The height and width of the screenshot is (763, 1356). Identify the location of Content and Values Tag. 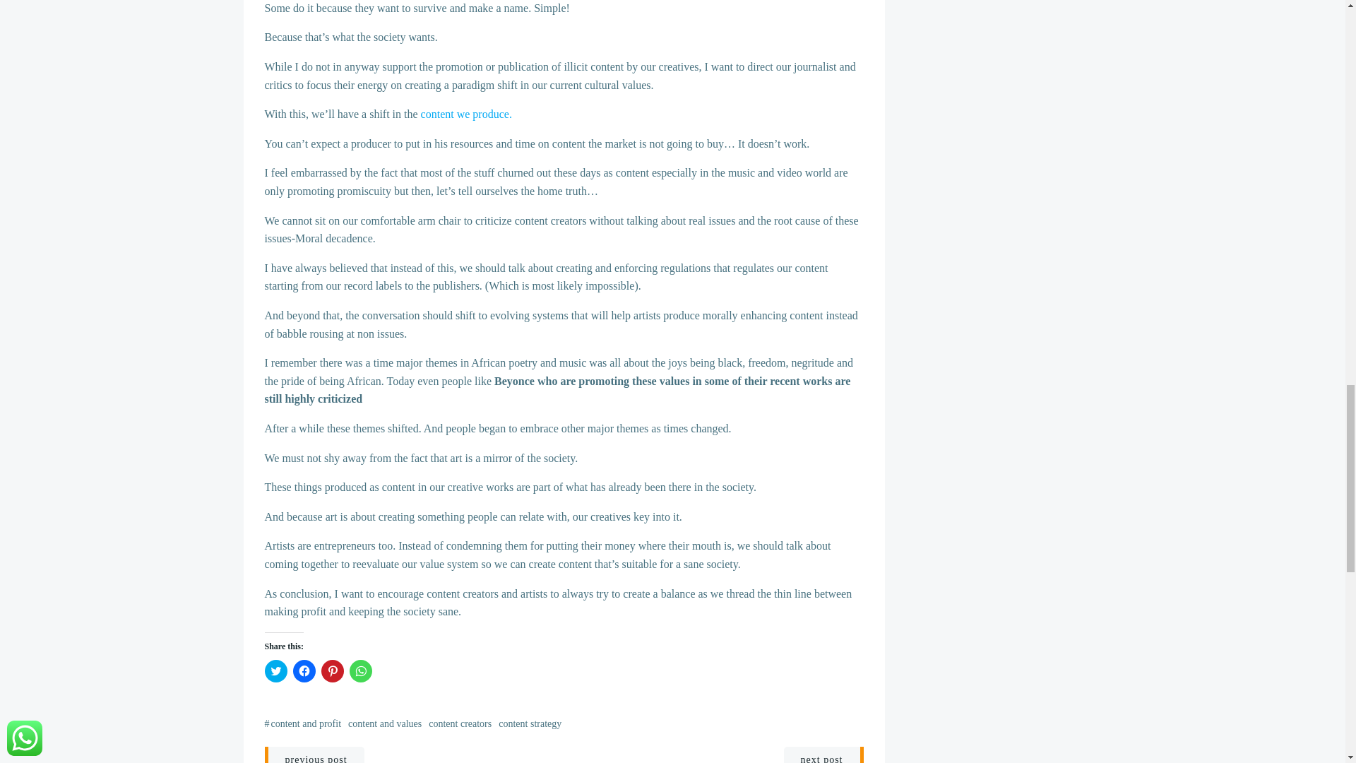
(385, 723).